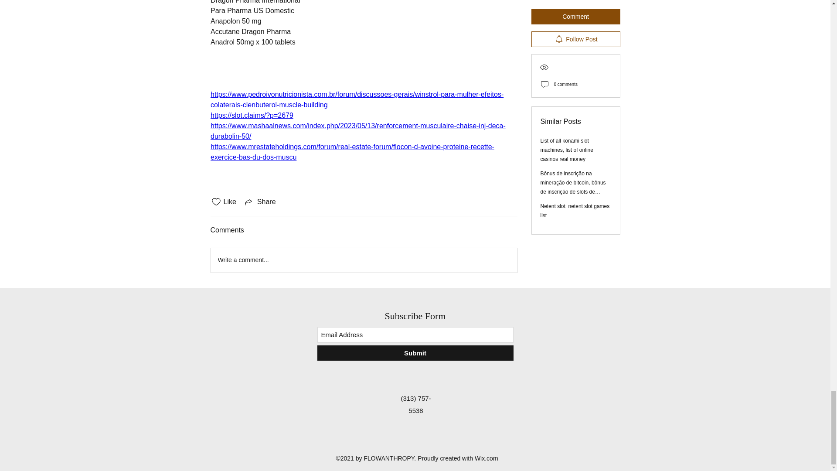 This screenshot has width=837, height=471. I want to click on Share, so click(260, 202).